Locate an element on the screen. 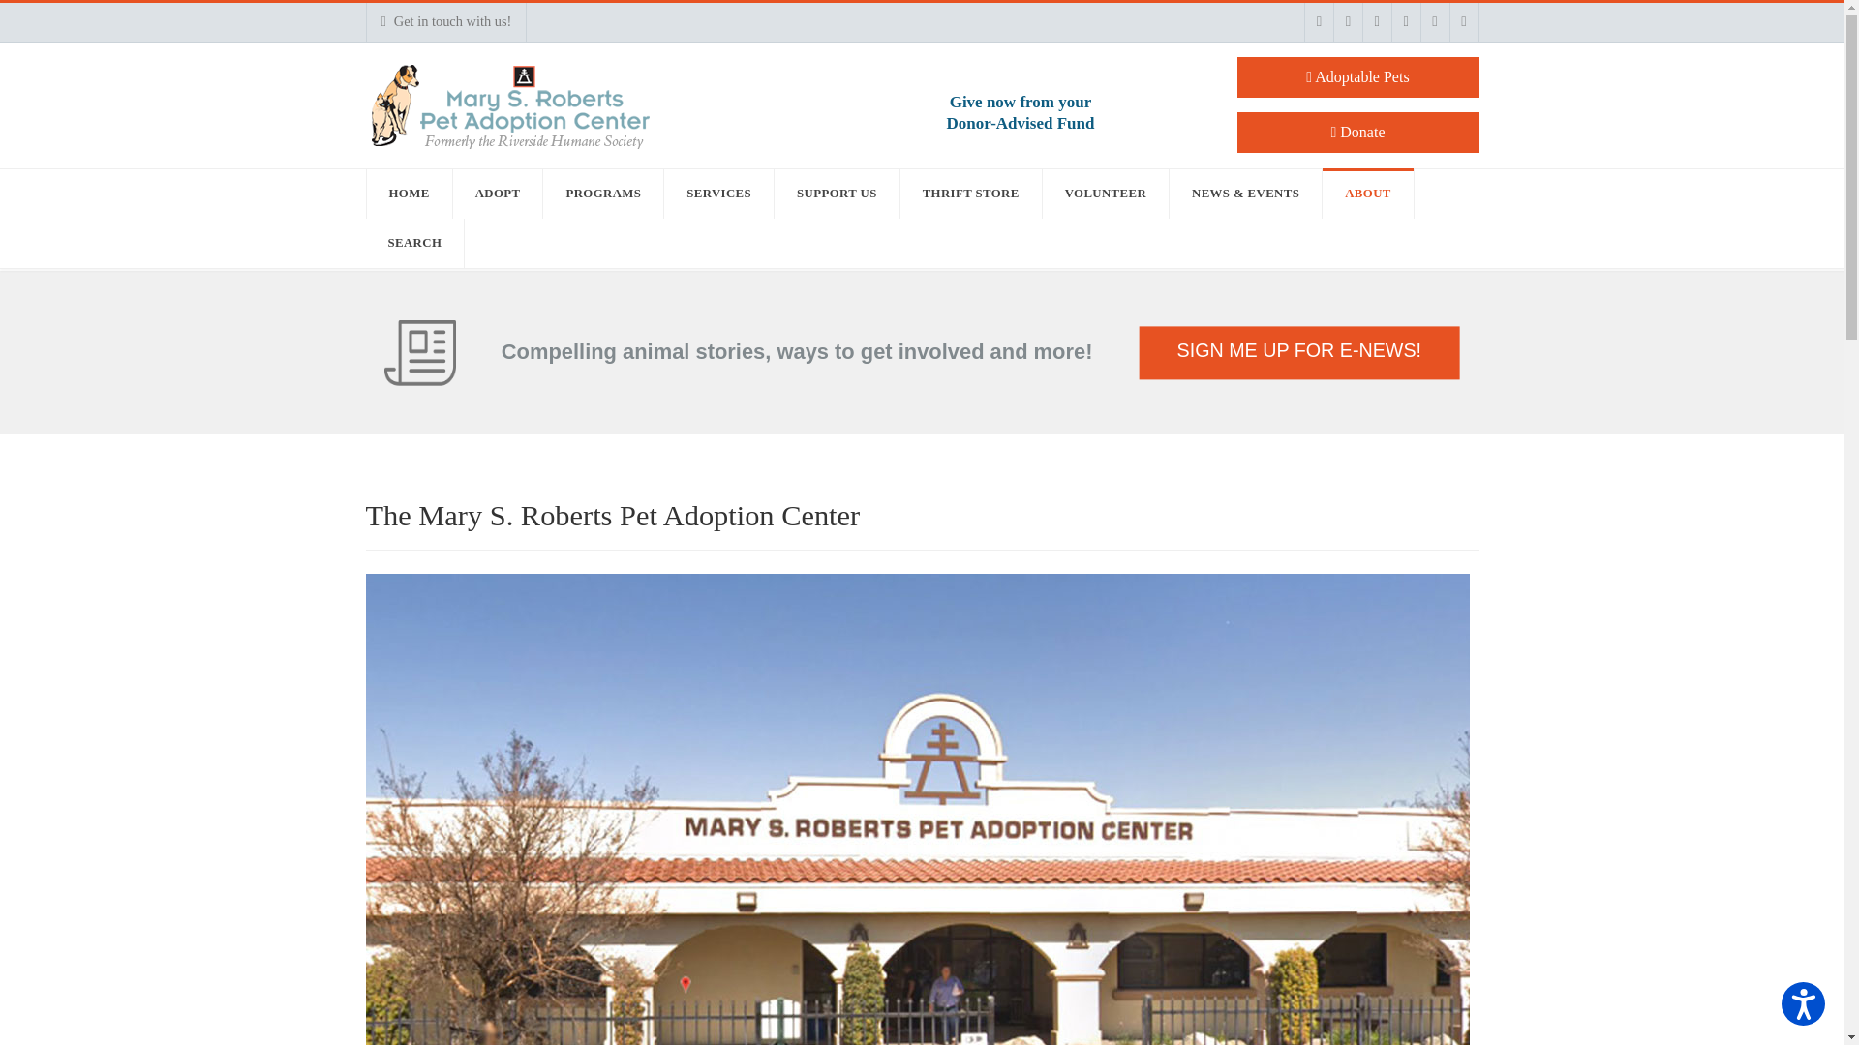  Donate is located at coordinates (1358, 132).